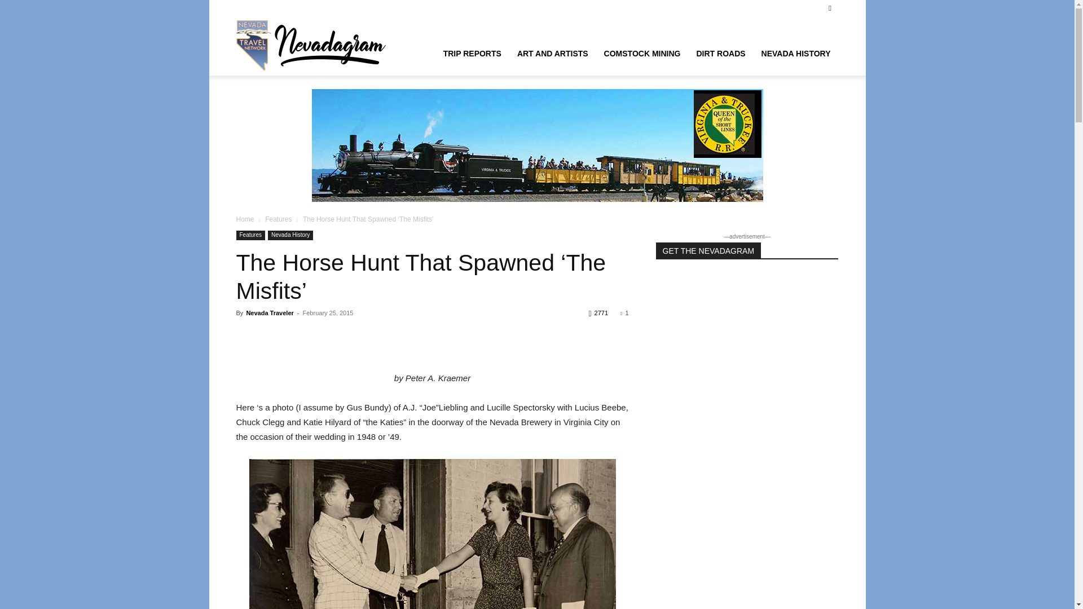  I want to click on COMSTOCK MINING, so click(642, 53).